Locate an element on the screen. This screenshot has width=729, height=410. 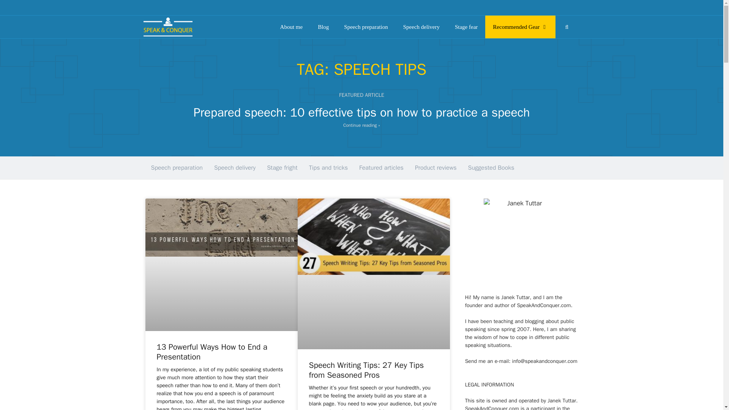
Public speaking tips and tricks is located at coordinates (167, 27).